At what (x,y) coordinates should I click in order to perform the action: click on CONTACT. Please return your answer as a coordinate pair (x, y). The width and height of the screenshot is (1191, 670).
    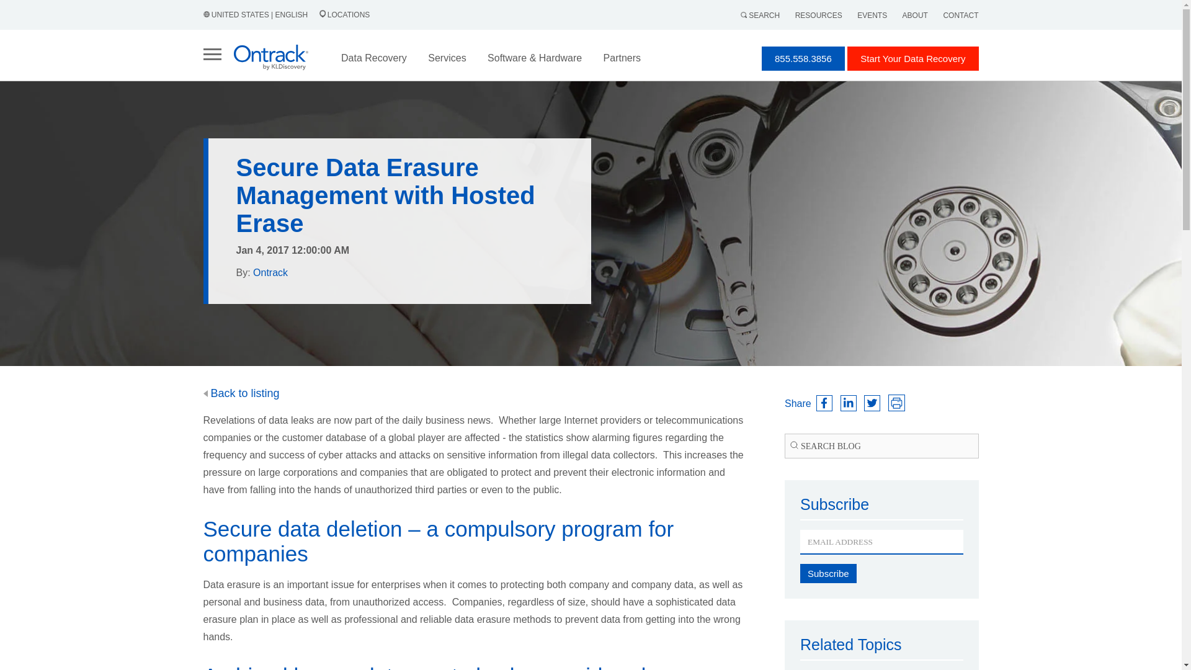
    Looking at the image, I should click on (960, 16).